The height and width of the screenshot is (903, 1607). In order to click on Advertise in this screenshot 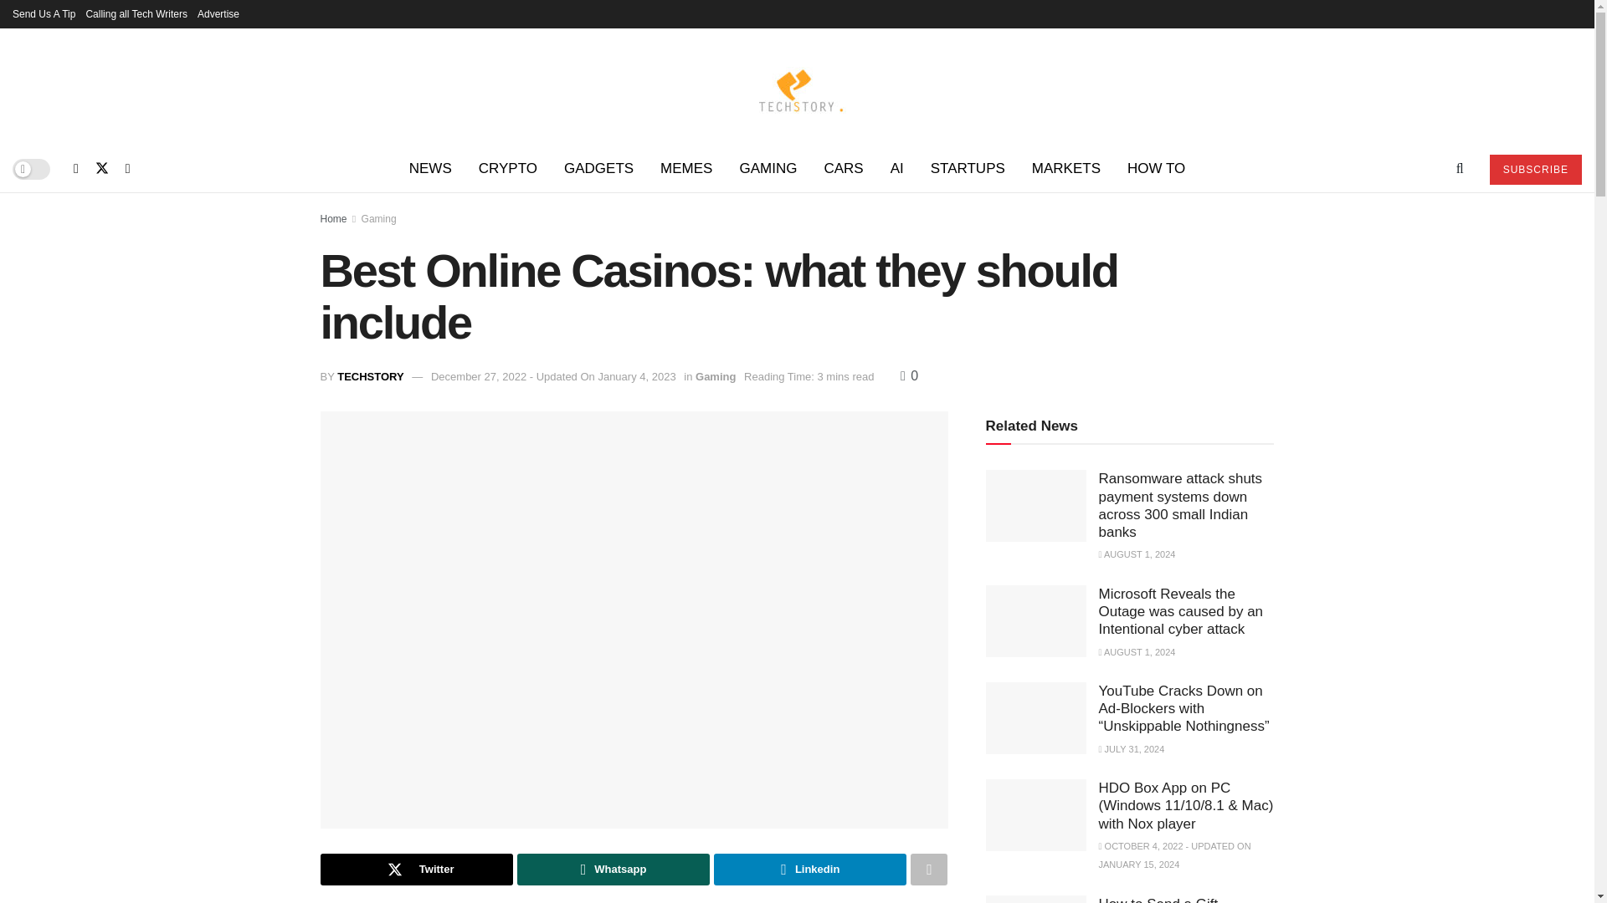, I will do `click(218, 13)`.